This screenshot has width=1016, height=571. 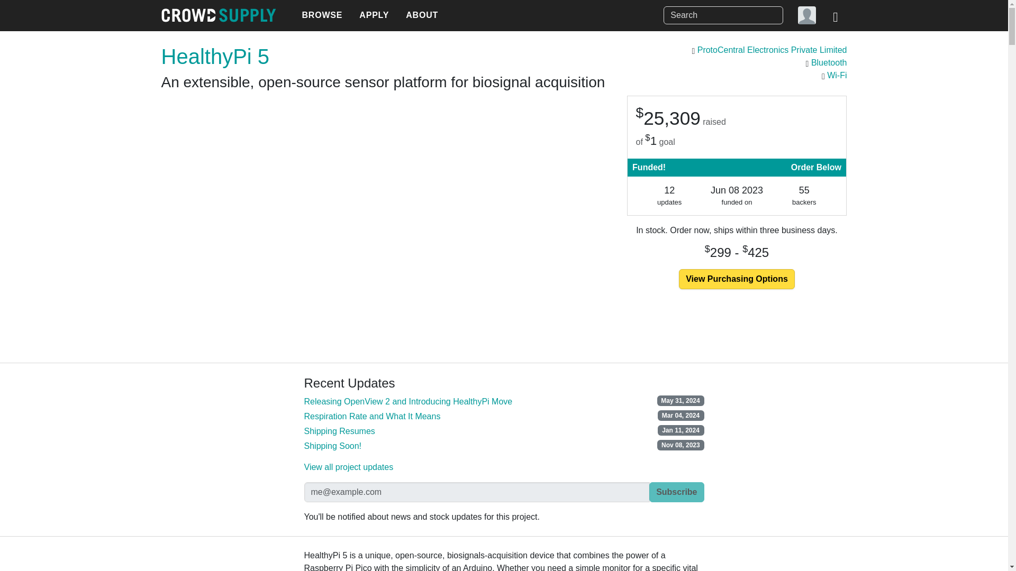 What do you see at coordinates (348, 467) in the screenshot?
I see `View all project updates` at bounding box center [348, 467].